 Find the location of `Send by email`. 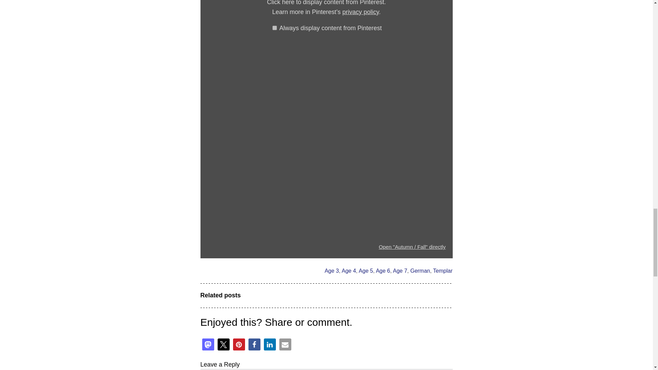

Send by email is located at coordinates (285, 344).